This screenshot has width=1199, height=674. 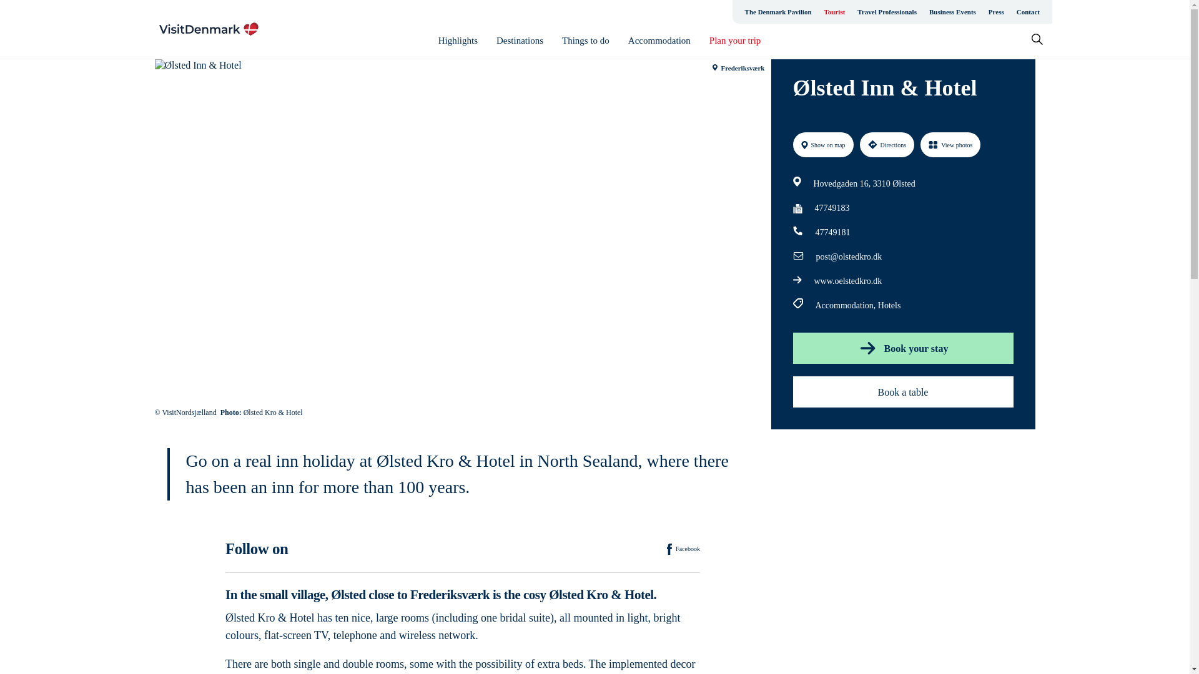 What do you see at coordinates (209, 29) in the screenshot?
I see `Go to homepage` at bounding box center [209, 29].